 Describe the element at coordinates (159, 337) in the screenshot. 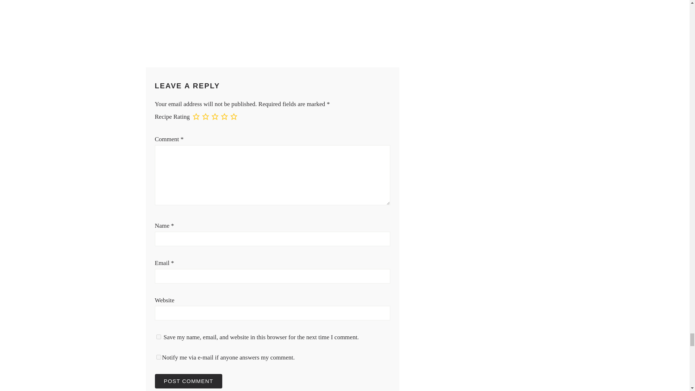

I see `yes` at that location.